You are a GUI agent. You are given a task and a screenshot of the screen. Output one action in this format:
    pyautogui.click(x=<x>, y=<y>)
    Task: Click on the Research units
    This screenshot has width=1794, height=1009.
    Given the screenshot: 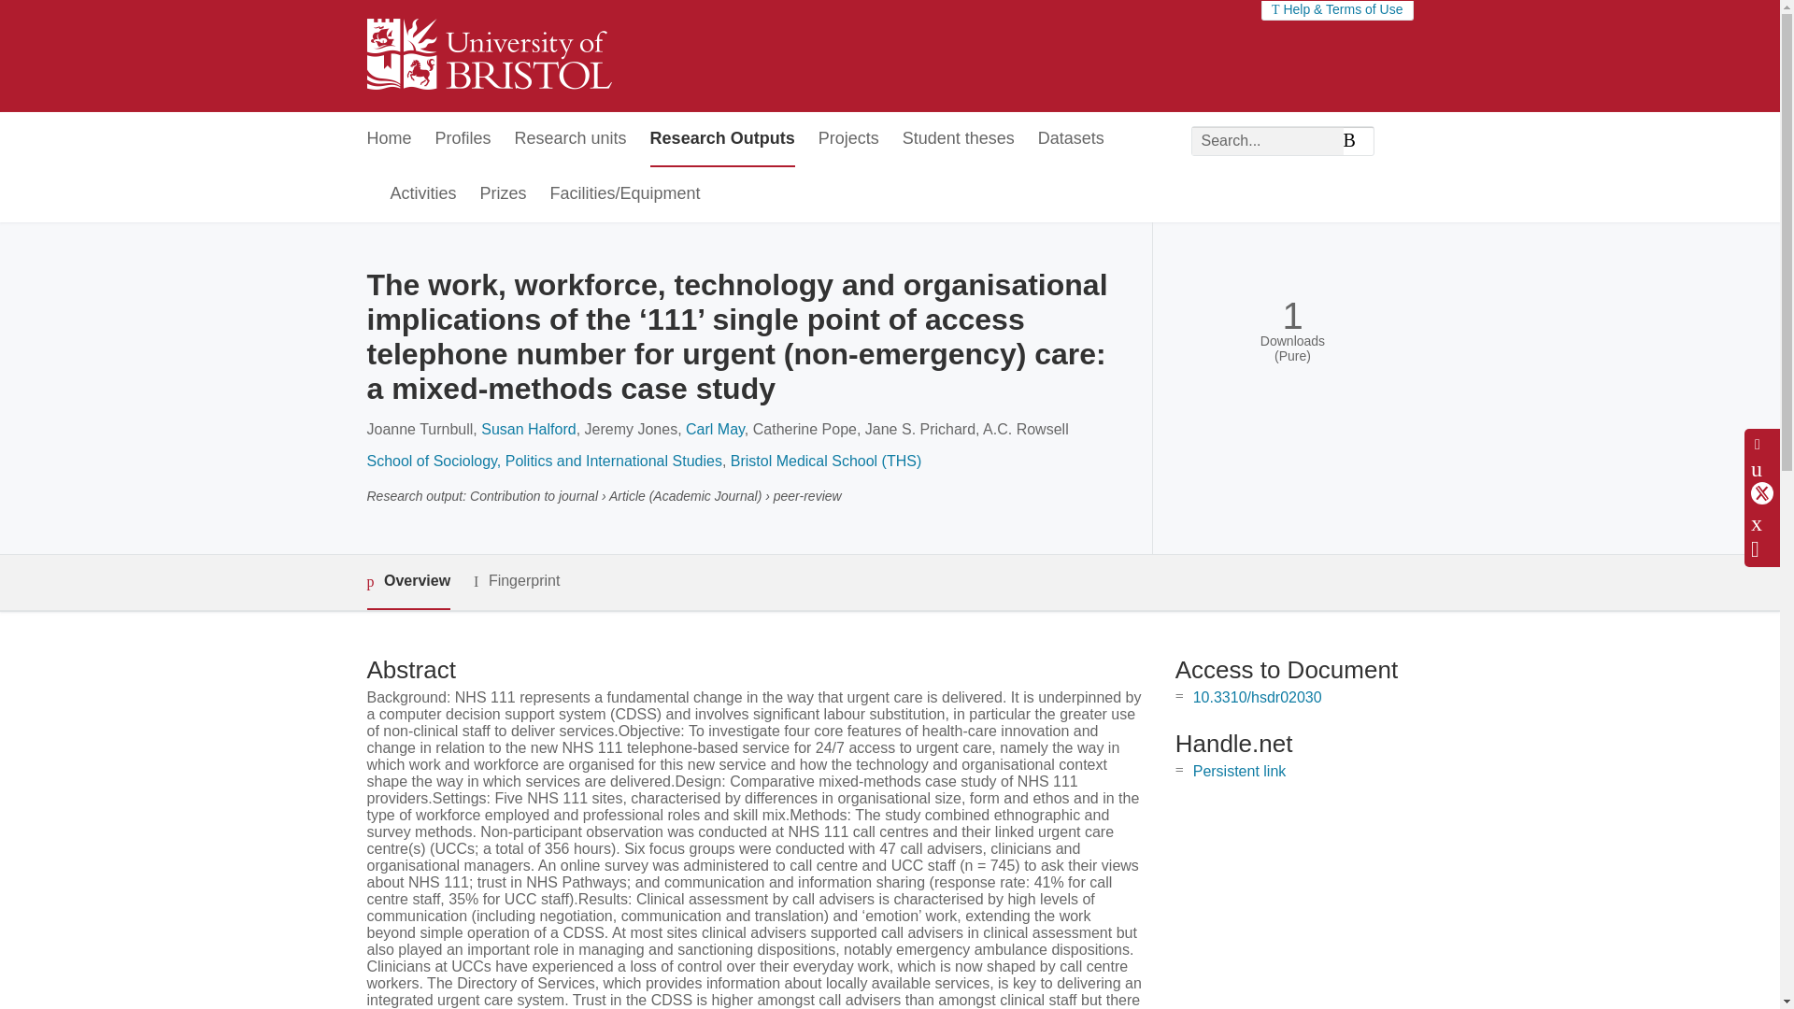 What is the action you would take?
    pyautogui.click(x=570, y=139)
    